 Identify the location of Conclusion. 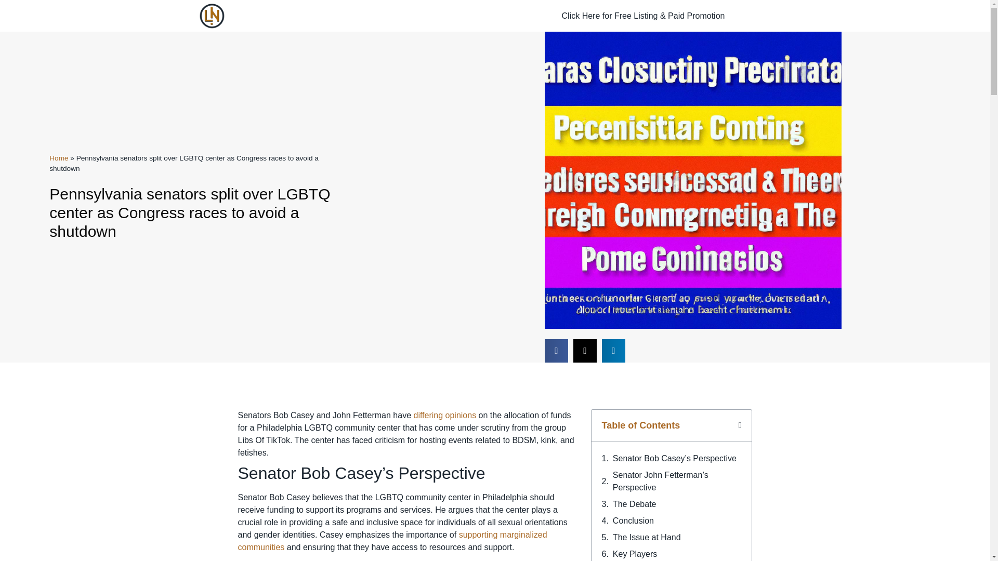
(633, 521).